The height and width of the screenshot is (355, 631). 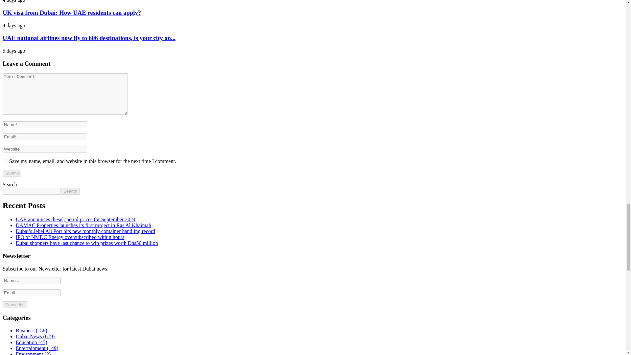 I want to click on Subscribe, so click(x=14, y=305).